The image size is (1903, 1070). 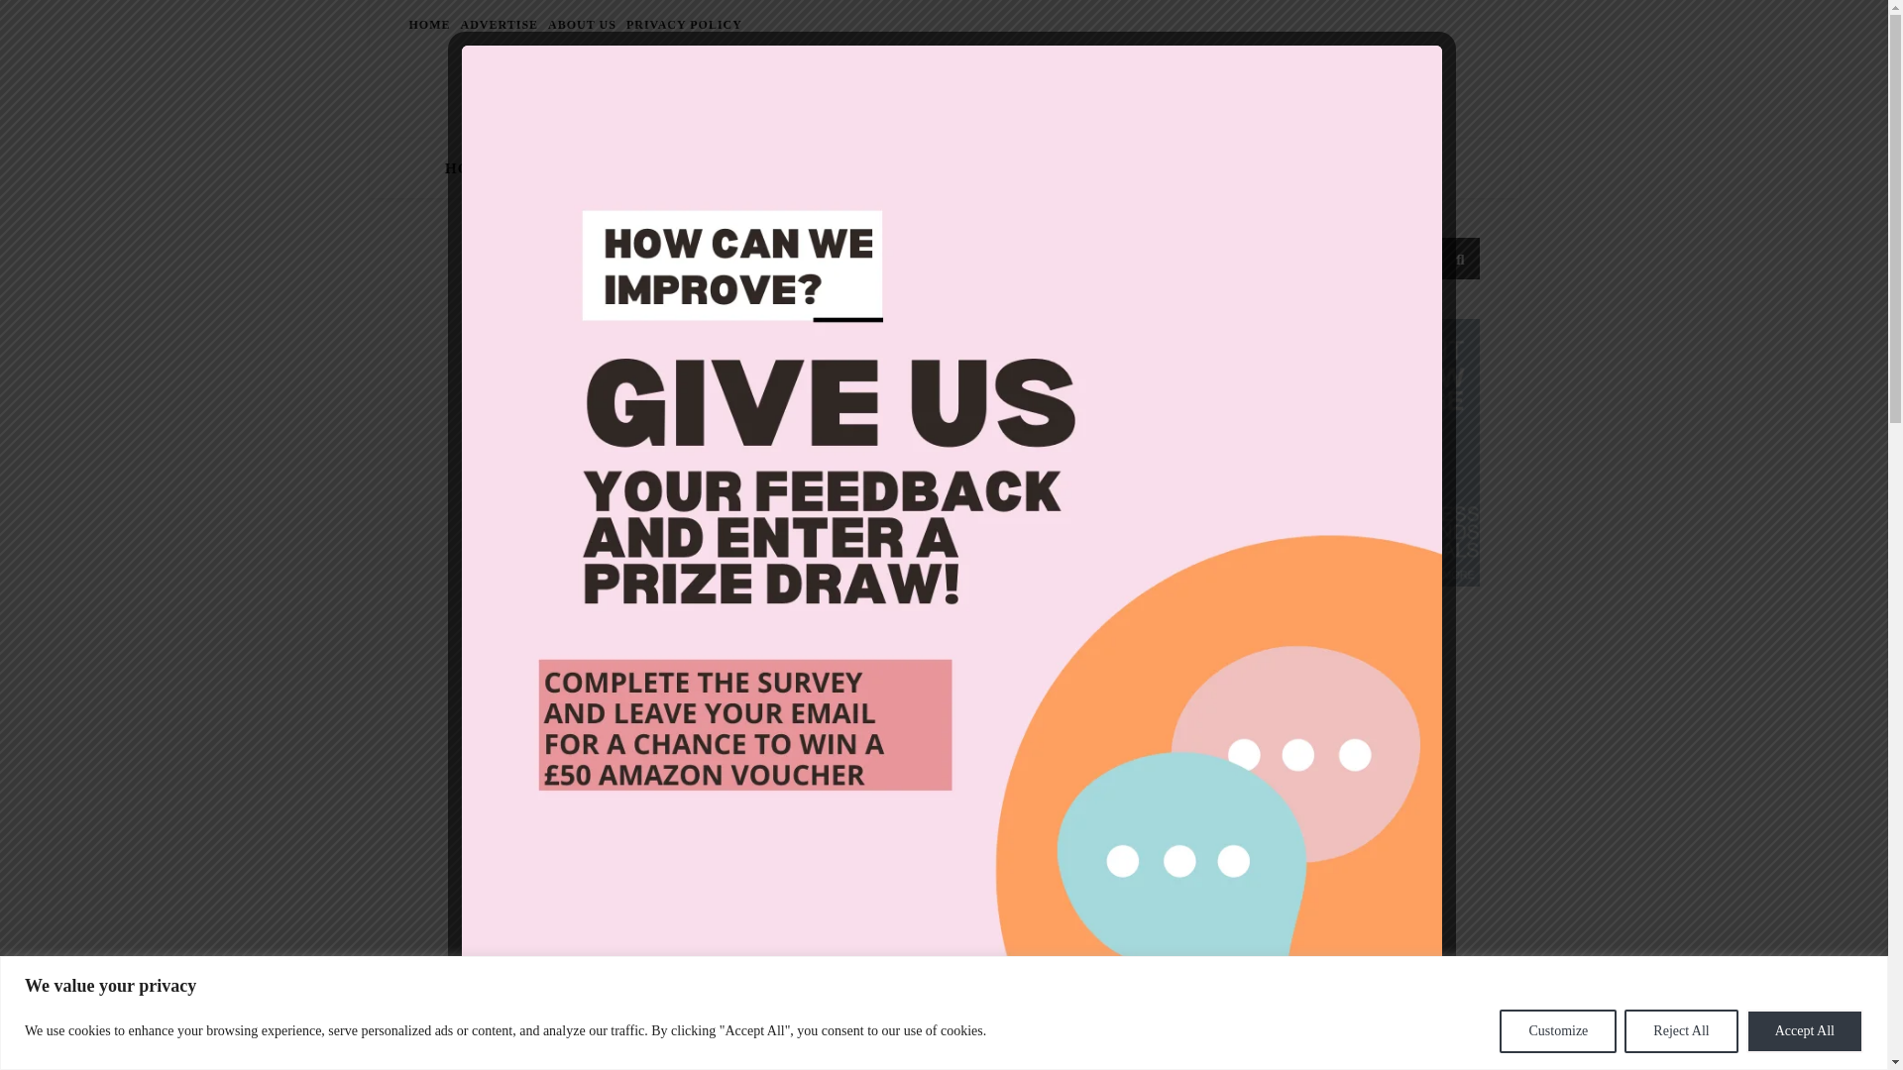 I want to click on Close, so click(x=1421, y=1040).